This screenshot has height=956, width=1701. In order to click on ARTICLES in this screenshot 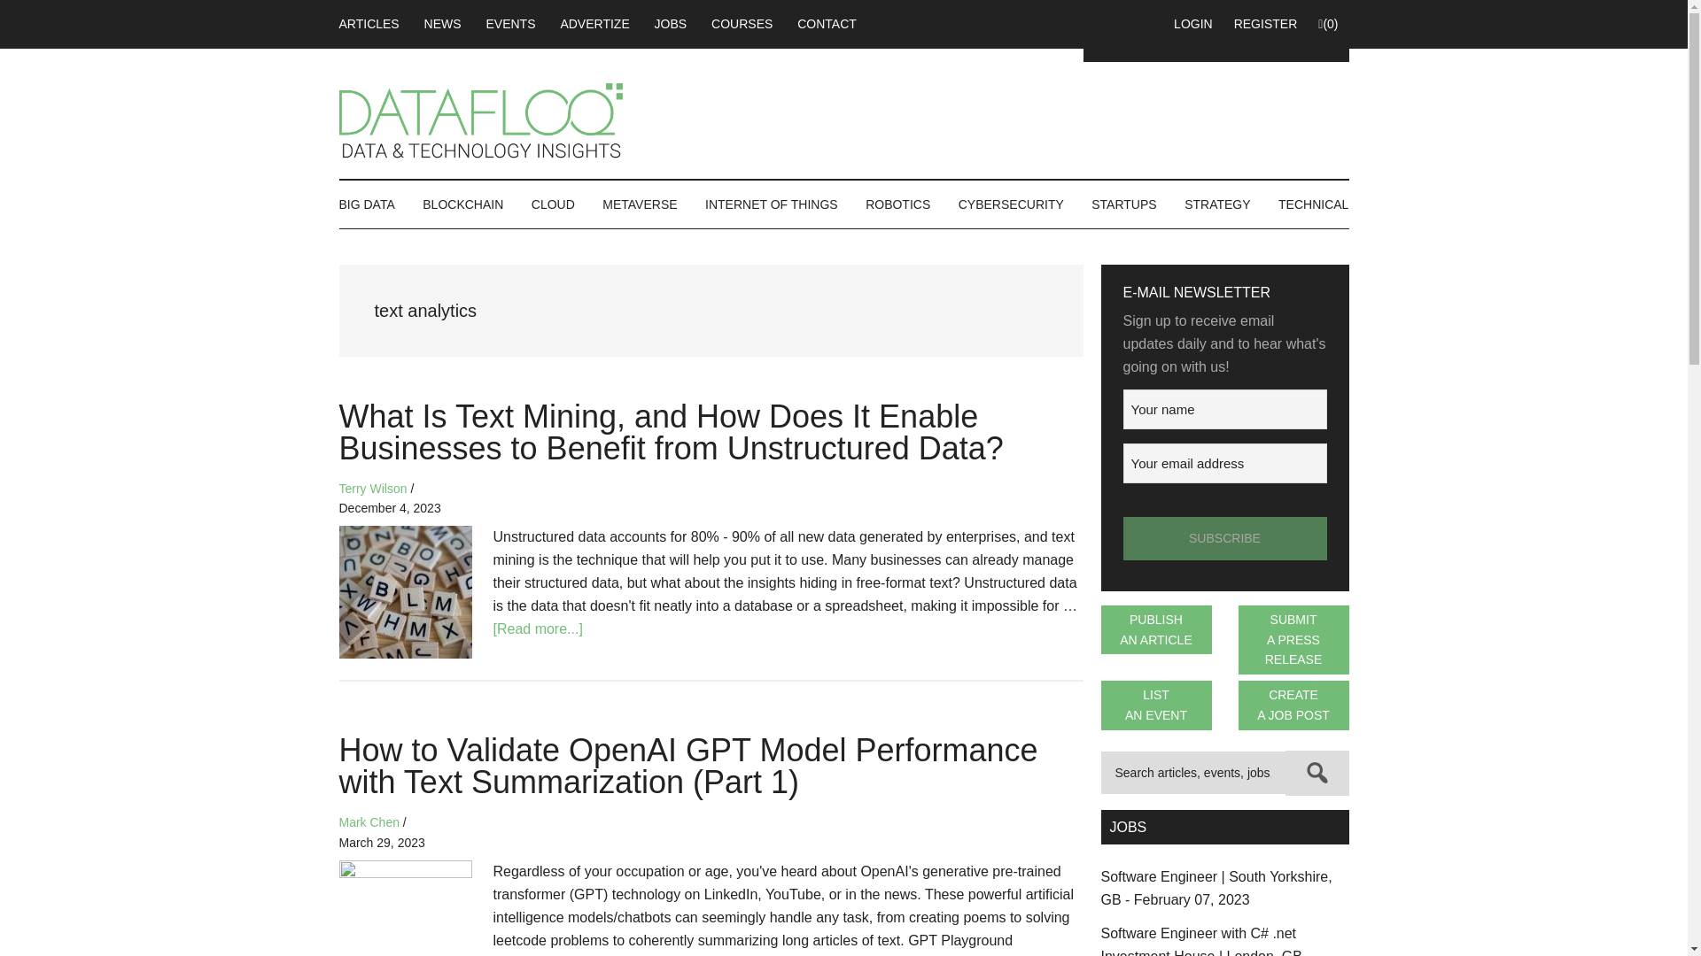, I will do `click(374, 24)`.